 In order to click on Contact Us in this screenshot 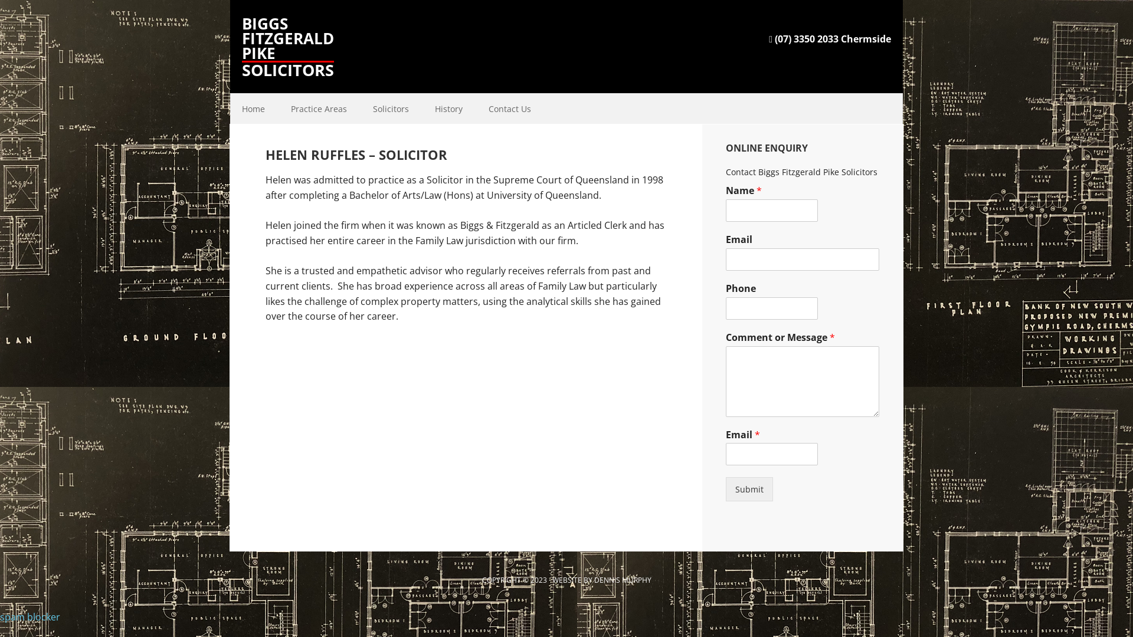, I will do `click(510, 109)`.